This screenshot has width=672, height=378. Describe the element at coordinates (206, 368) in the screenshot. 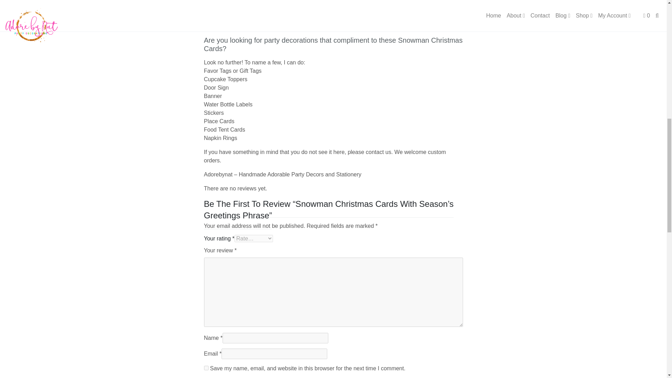

I see `yes` at that location.